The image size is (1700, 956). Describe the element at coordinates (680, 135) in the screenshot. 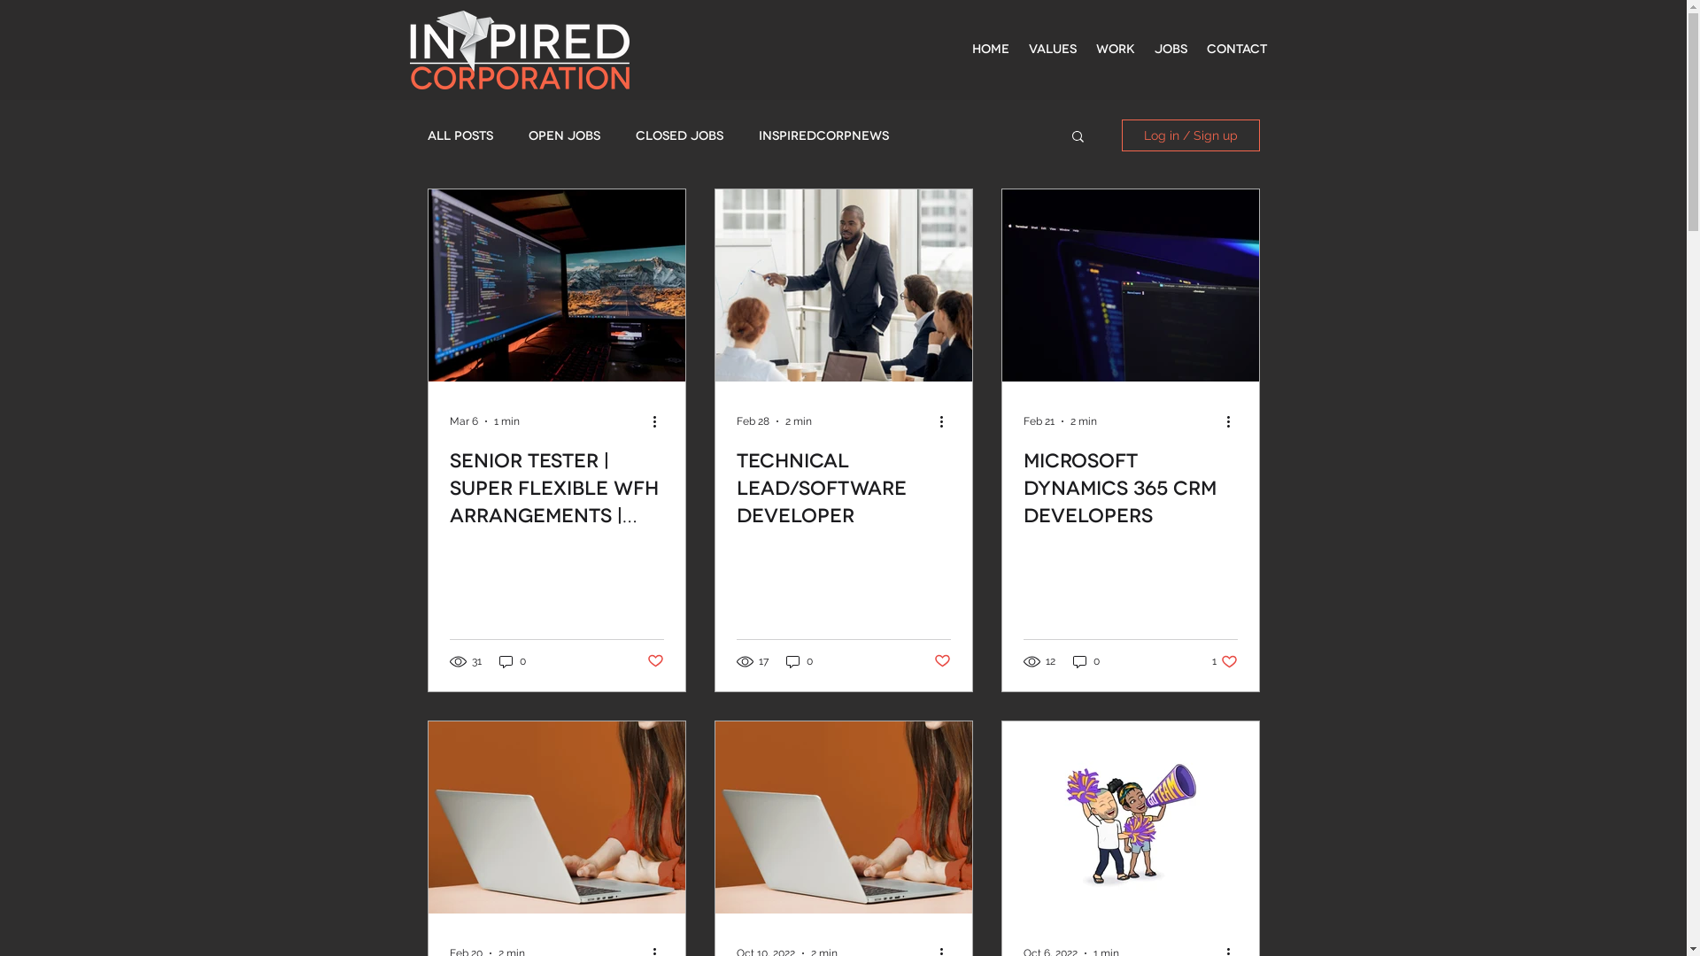

I see `Closed Jobs` at that location.